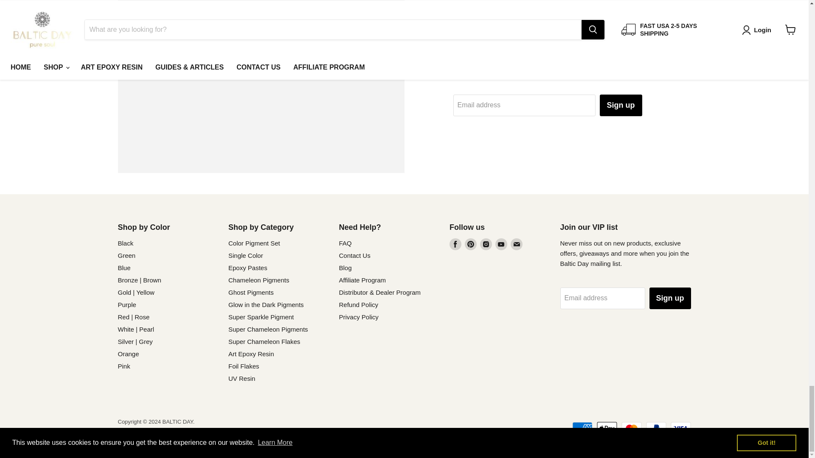  What do you see at coordinates (455, 244) in the screenshot?
I see `Facebook` at bounding box center [455, 244].